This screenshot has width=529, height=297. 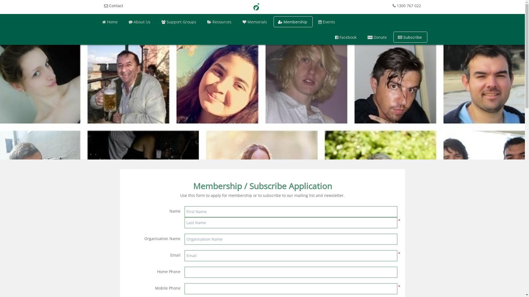 I want to click on Donate, so click(x=378, y=37).